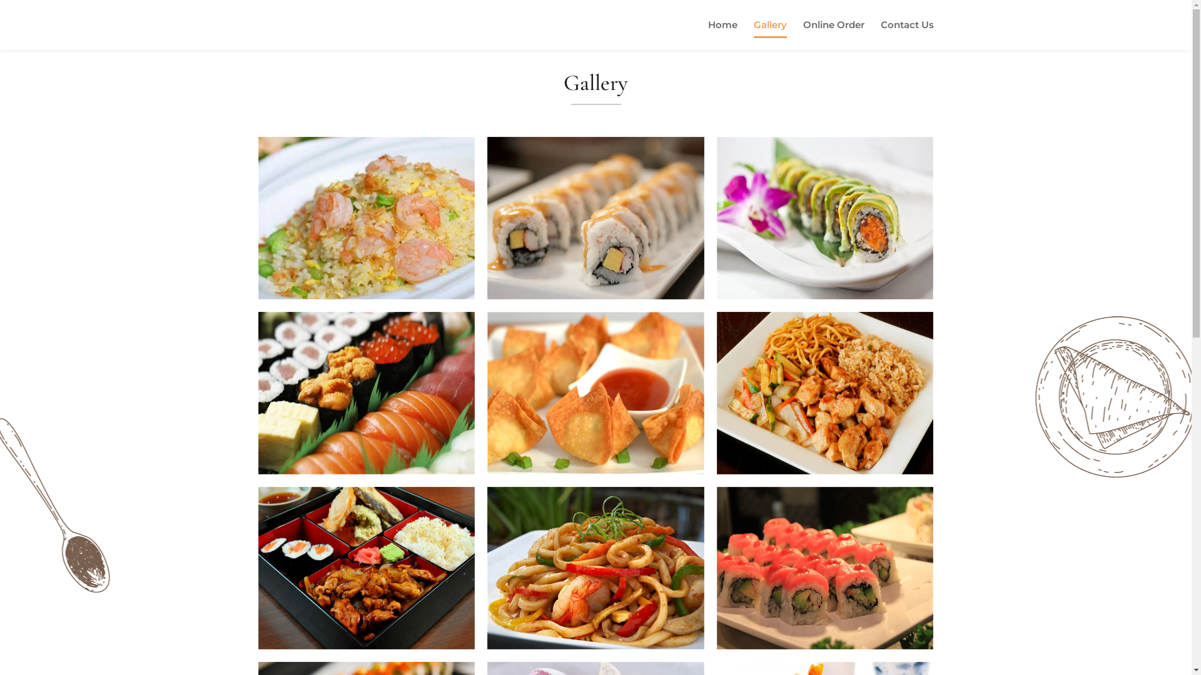  What do you see at coordinates (907, 35) in the screenshot?
I see `Contact Us` at bounding box center [907, 35].